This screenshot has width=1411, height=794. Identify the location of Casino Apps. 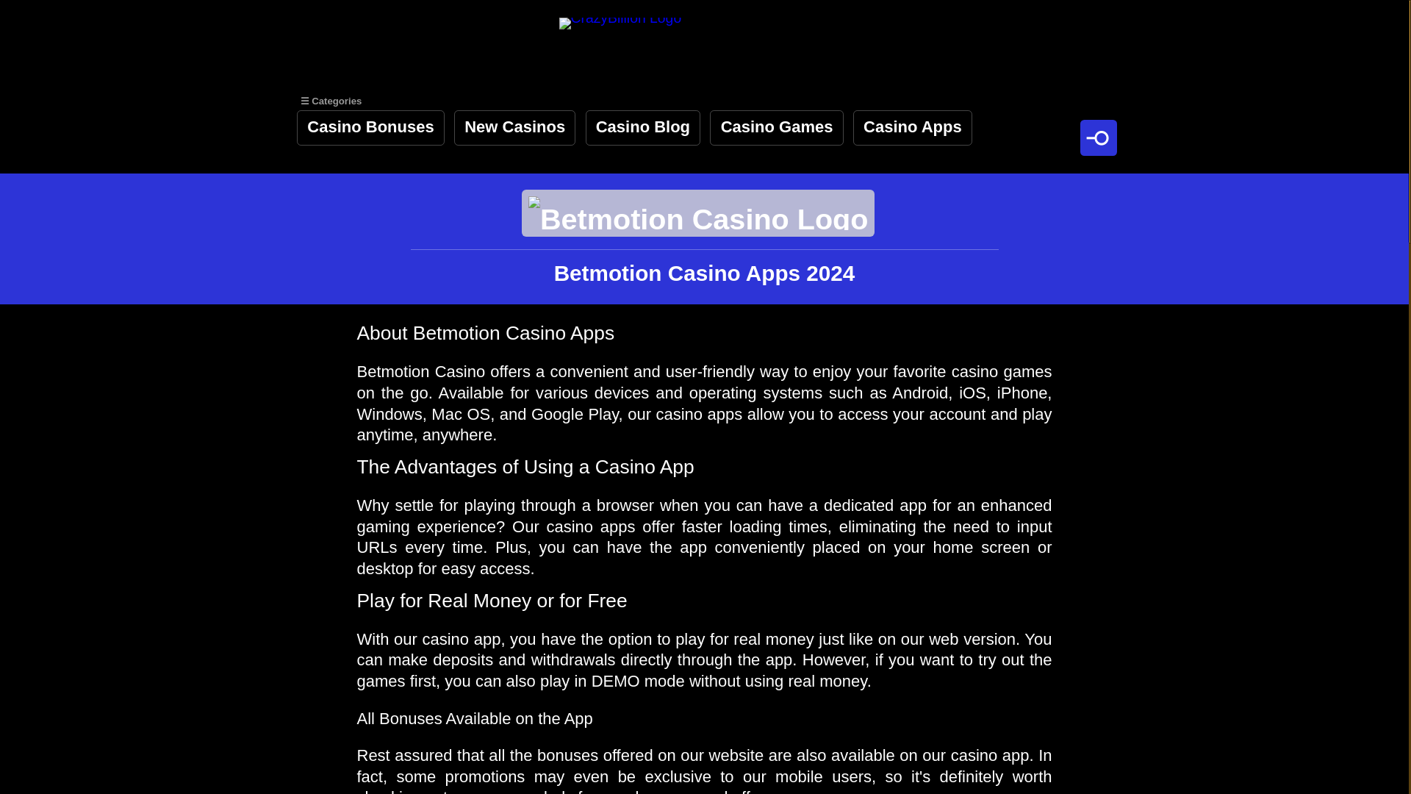
(913, 128).